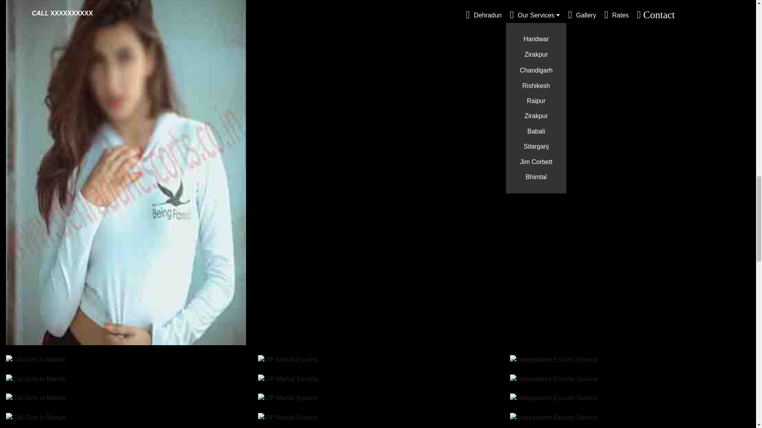  I want to click on Independent Escorts Service, so click(553, 379).